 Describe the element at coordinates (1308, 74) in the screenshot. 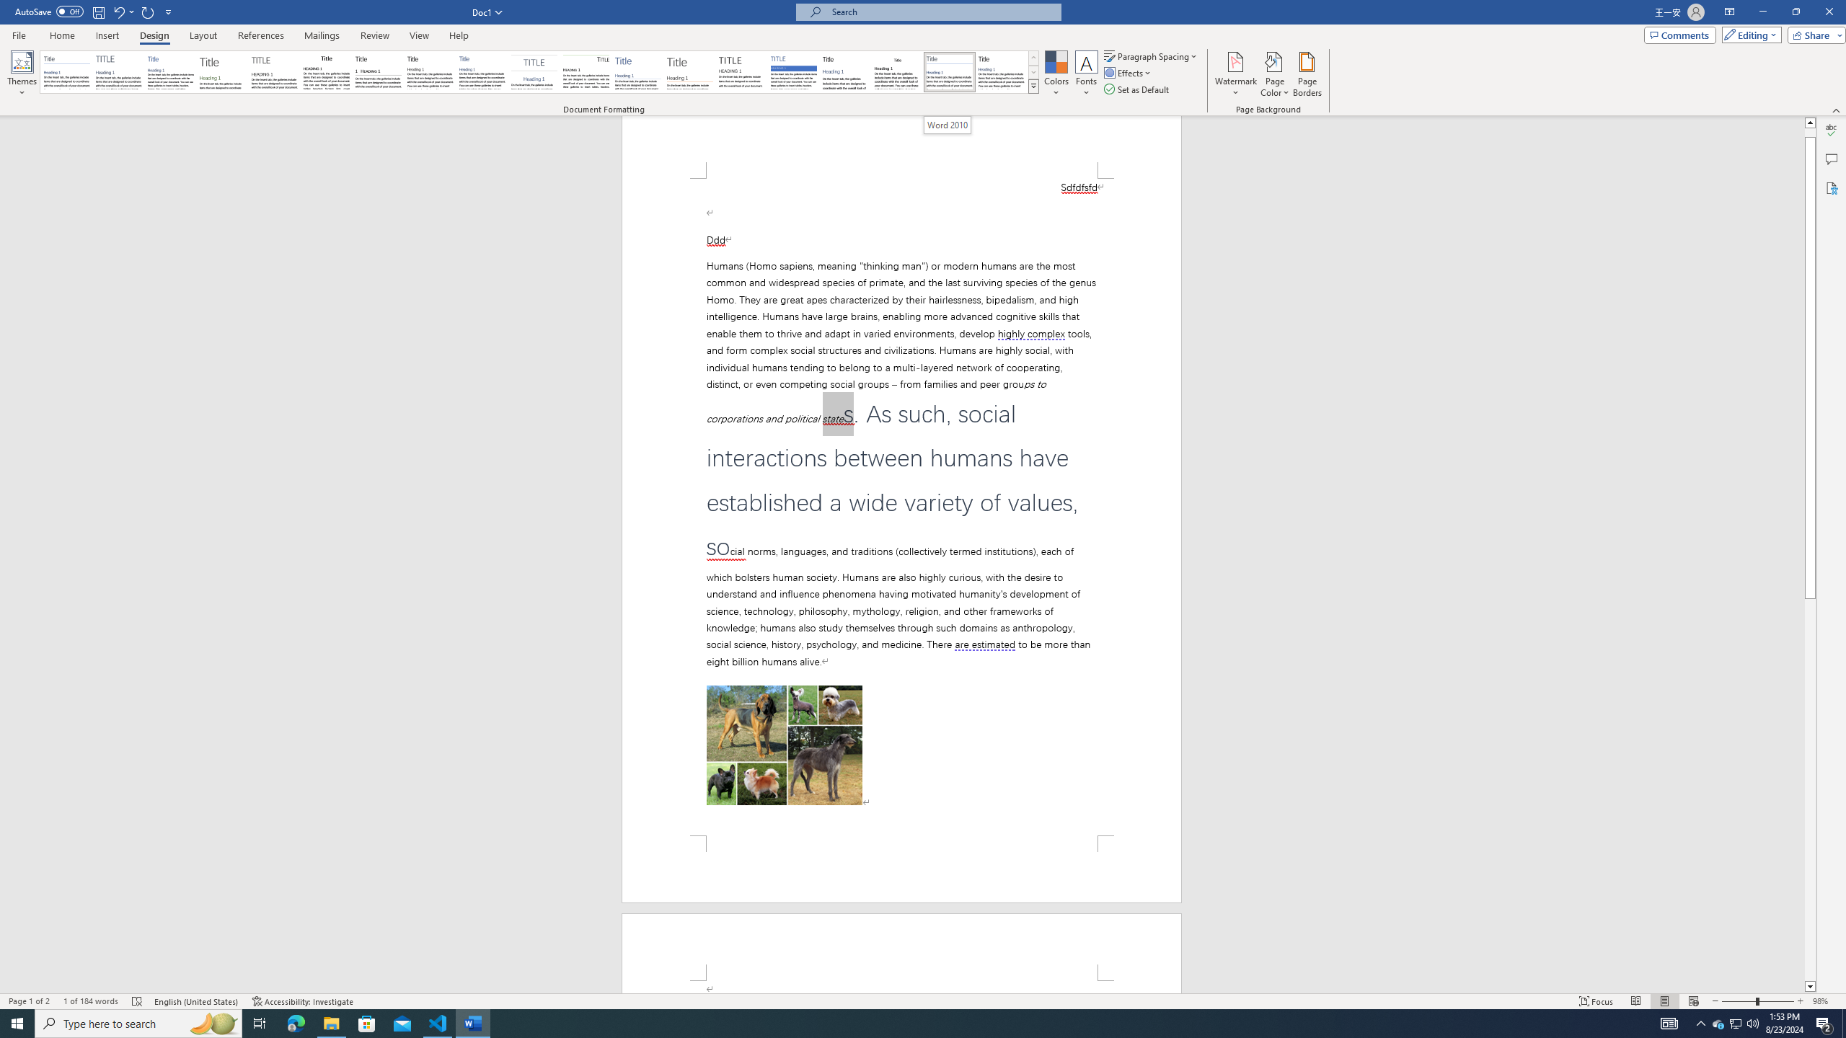

I see `Page Borders...` at that location.